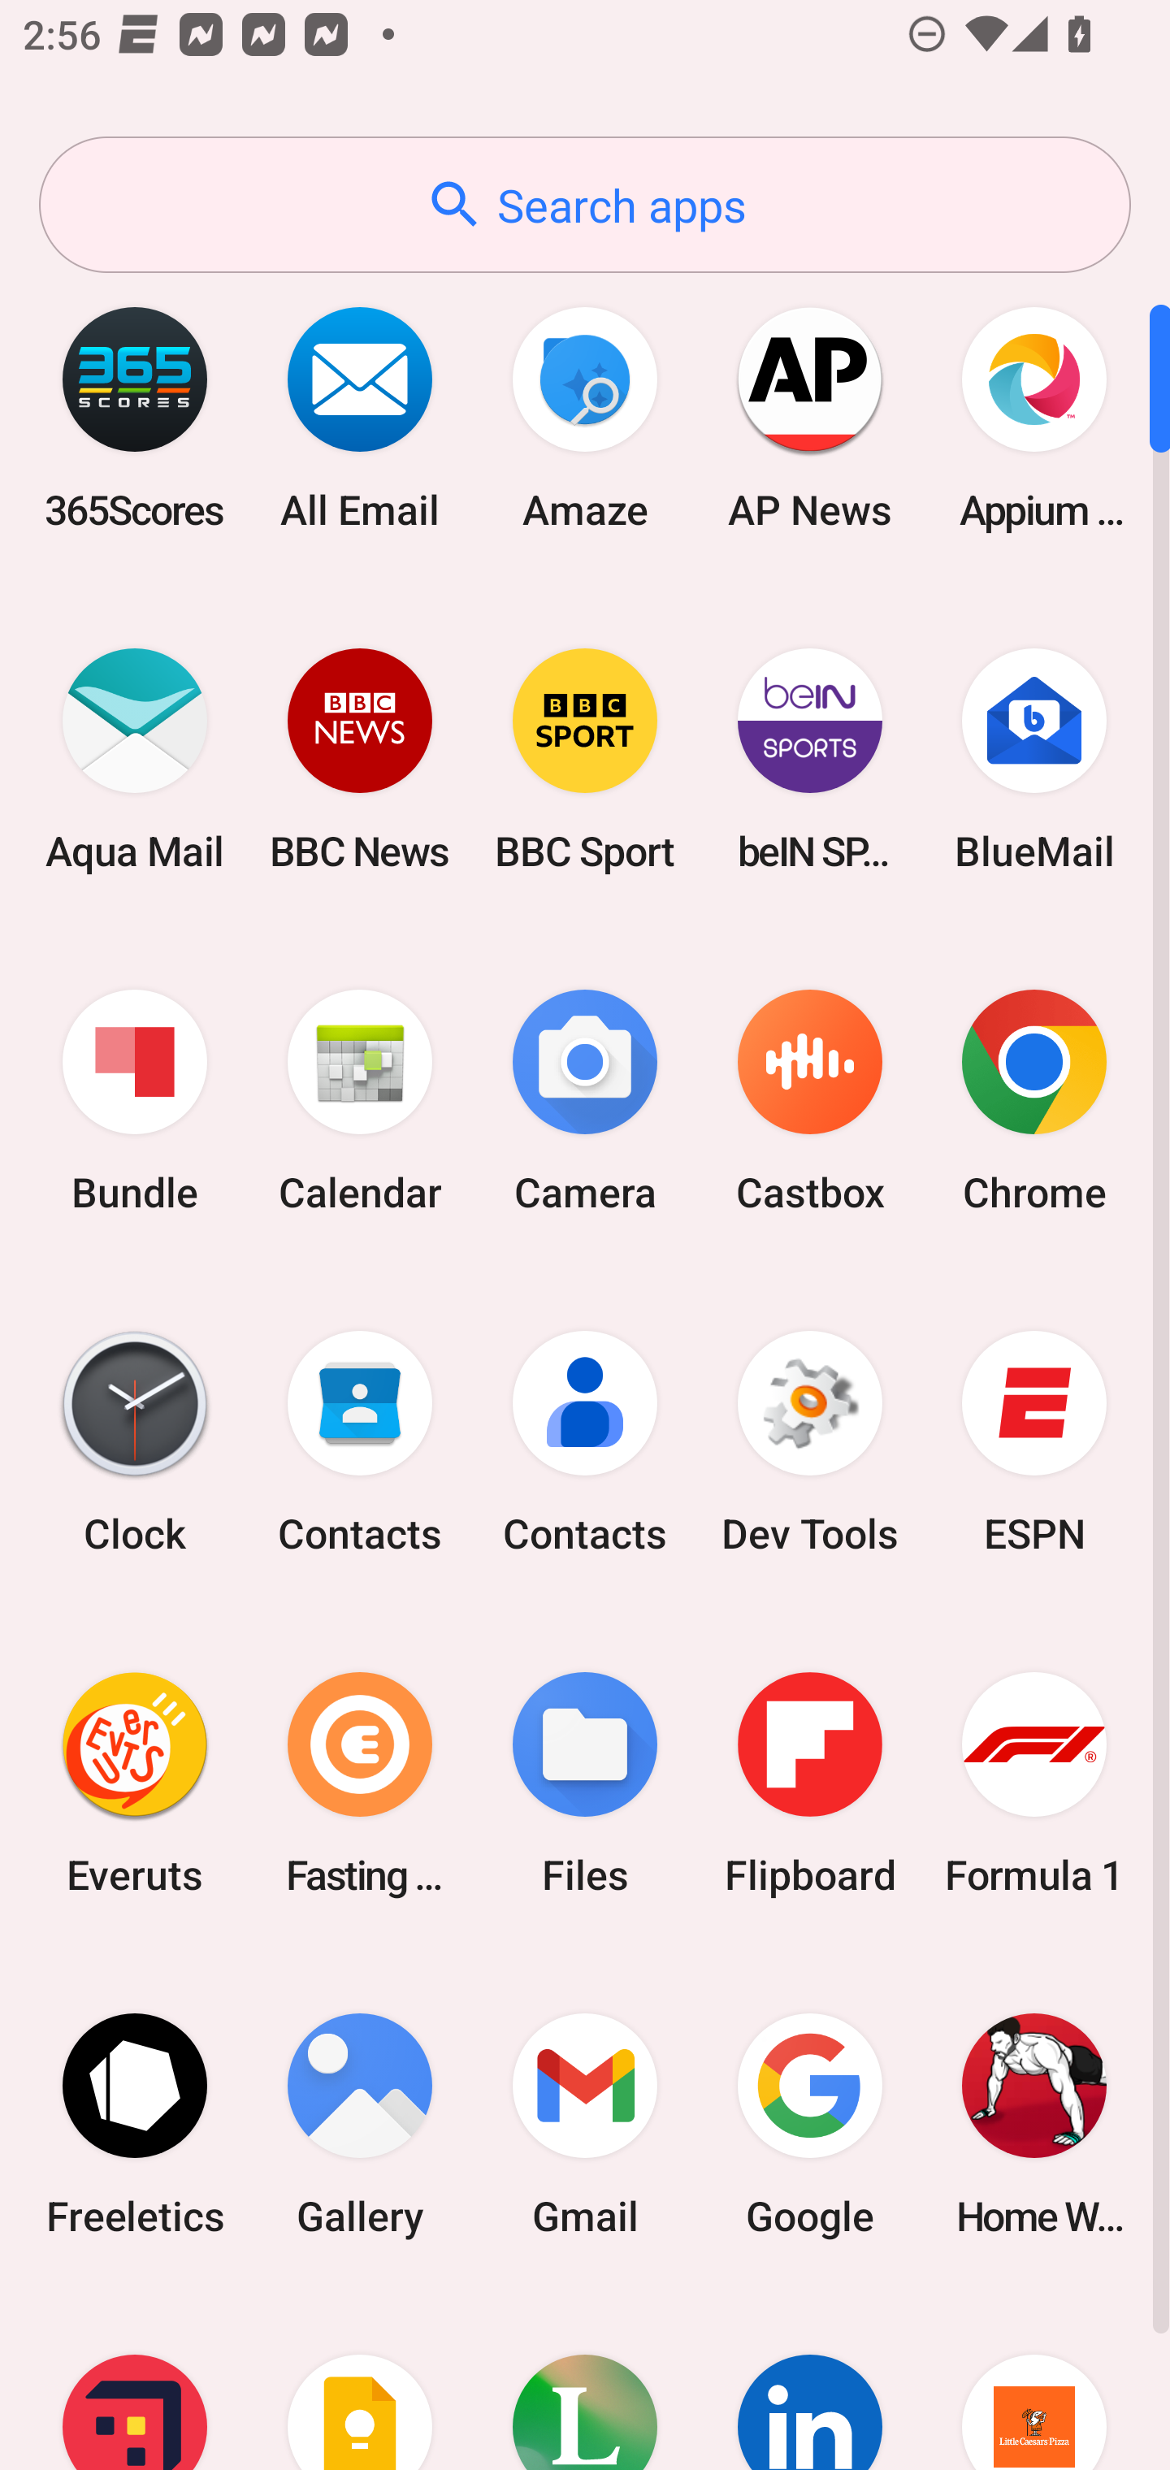 The width and height of the screenshot is (1170, 2470). Describe the element at coordinates (1034, 418) in the screenshot. I see `Appium Settings` at that location.